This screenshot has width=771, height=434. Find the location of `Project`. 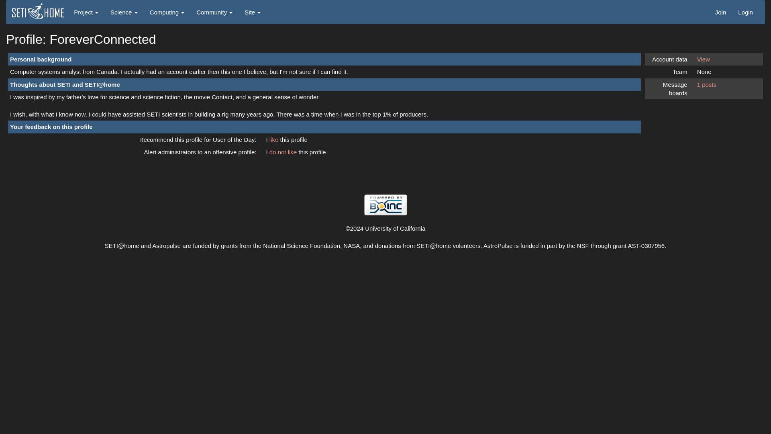

Project is located at coordinates (86, 12).